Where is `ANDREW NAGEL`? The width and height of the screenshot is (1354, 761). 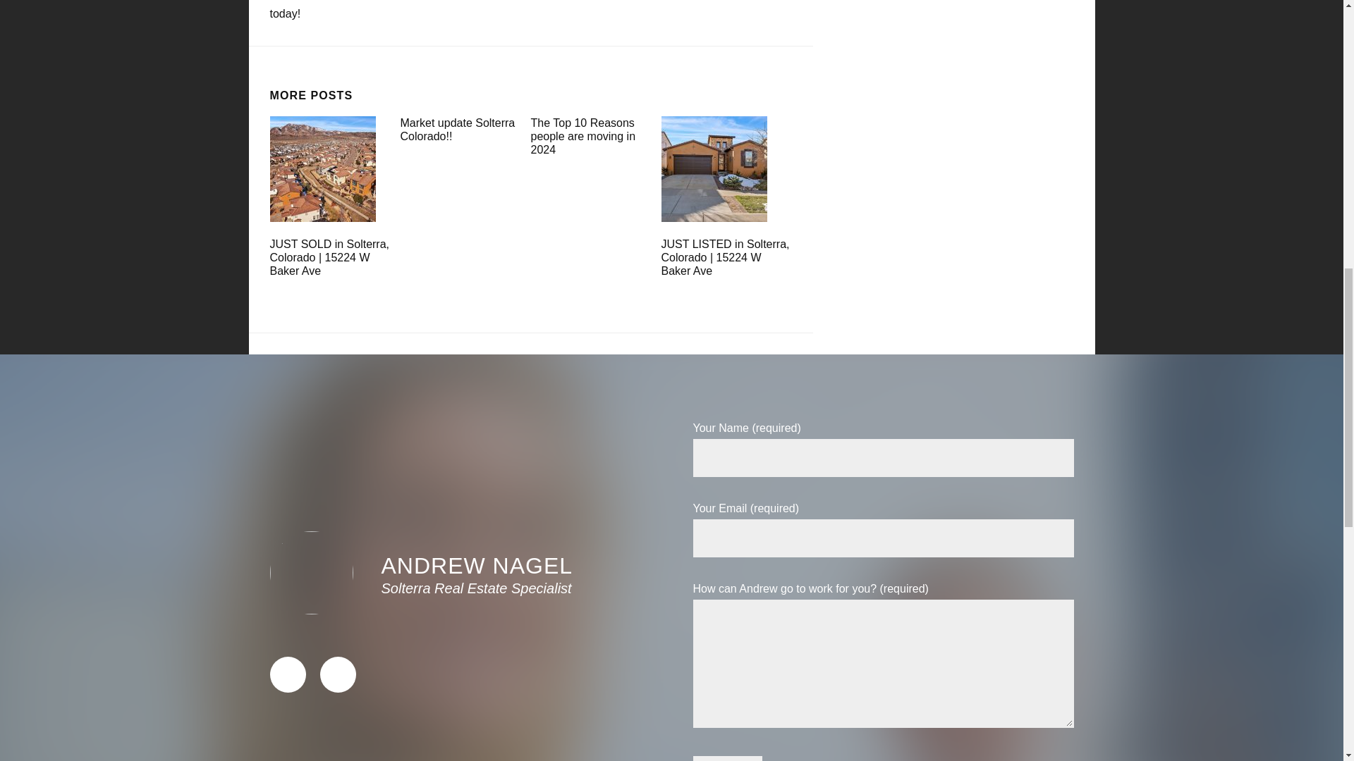
ANDREW NAGEL is located at coordinates (477, 565).